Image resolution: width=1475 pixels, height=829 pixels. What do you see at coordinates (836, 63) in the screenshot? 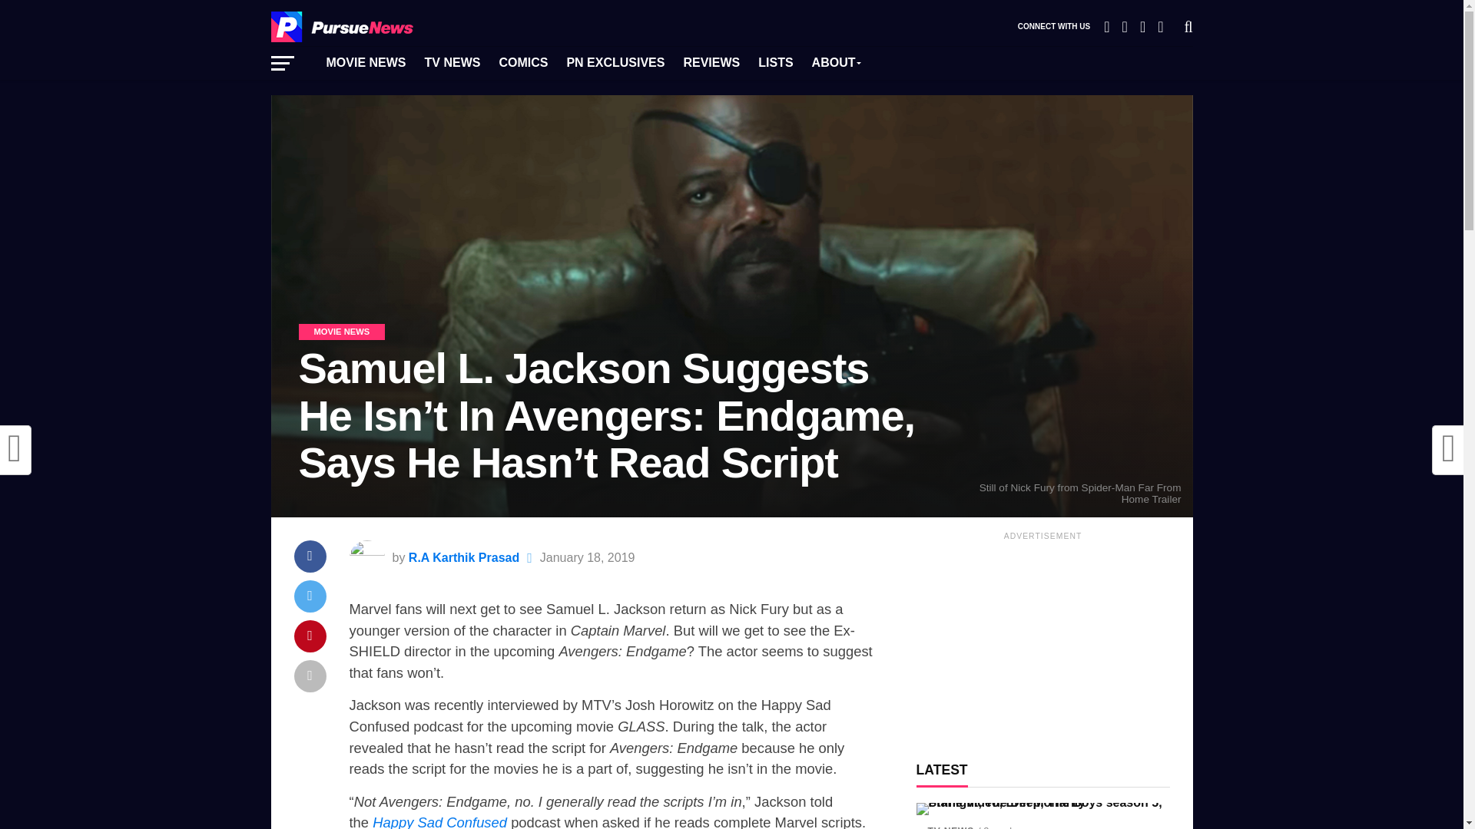
I see `ABOUT` at bounding box center [836, 63].